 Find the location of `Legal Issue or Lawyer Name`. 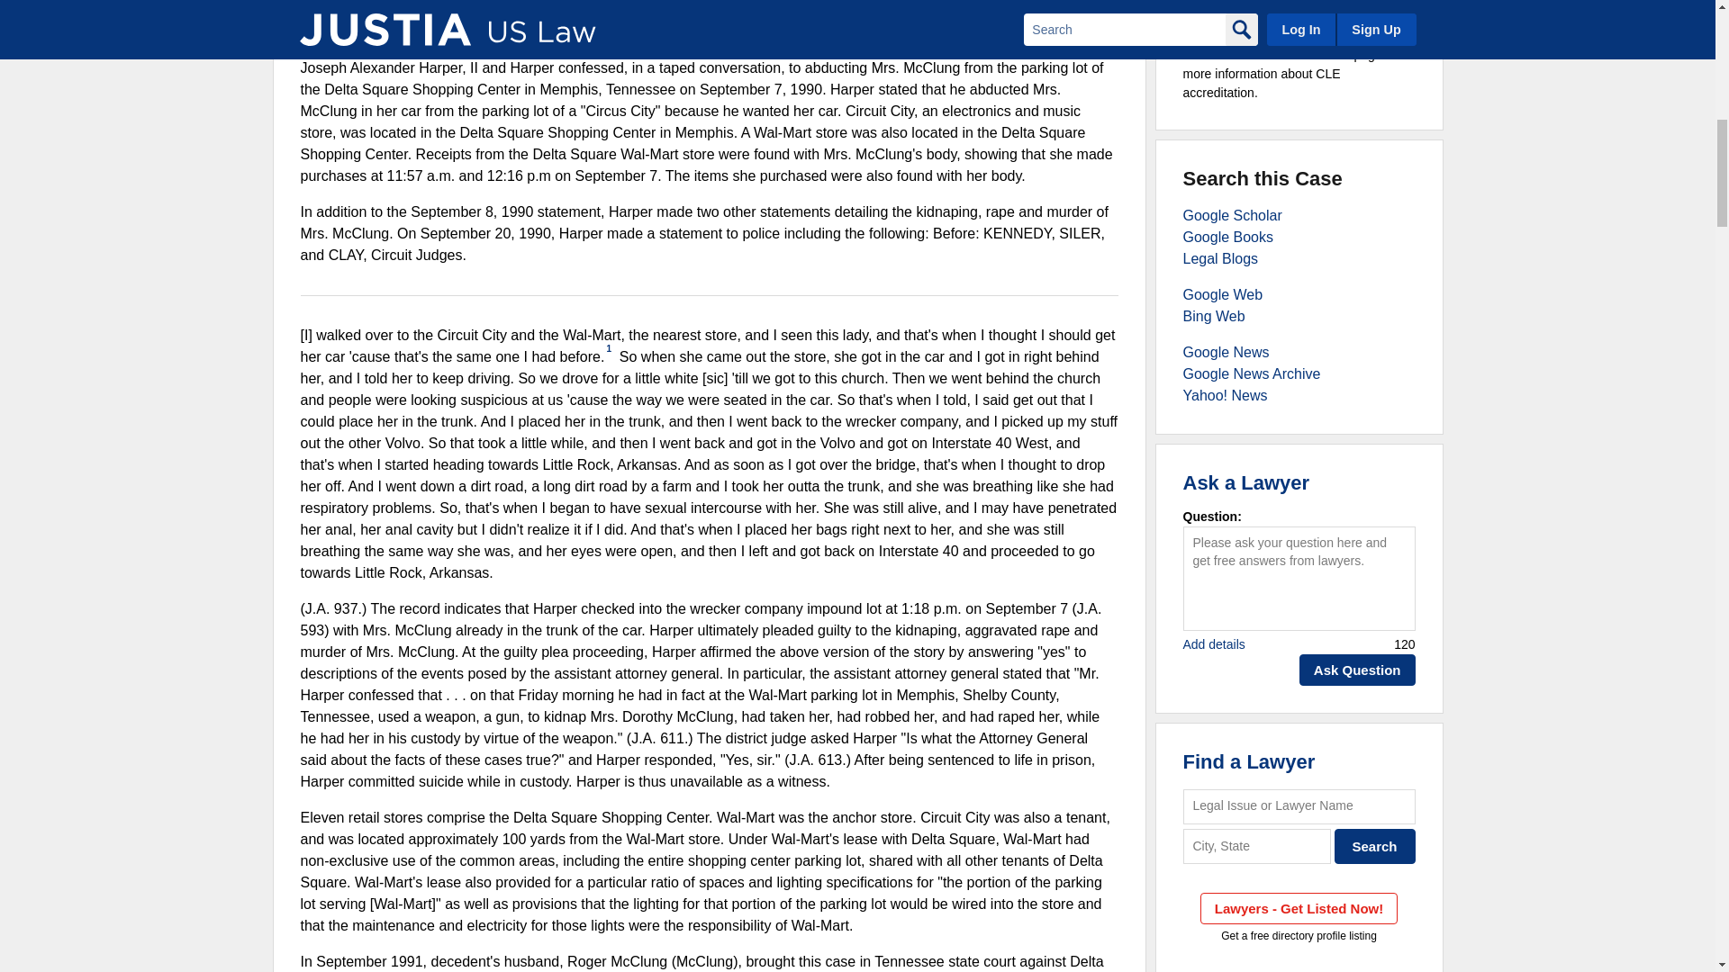

Legal Issue or Lawyer Name is located at coordinates (1299, 806).